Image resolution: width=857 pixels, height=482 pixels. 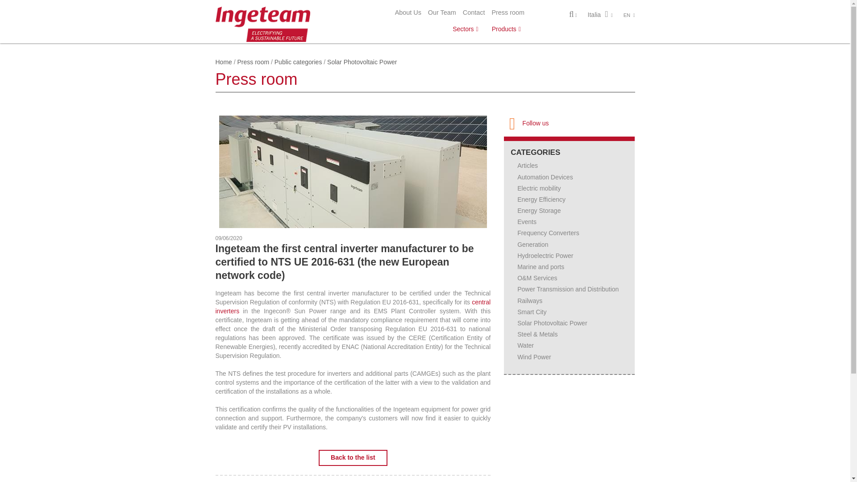 I want to click on Our Team, so click(x=442, y=12).